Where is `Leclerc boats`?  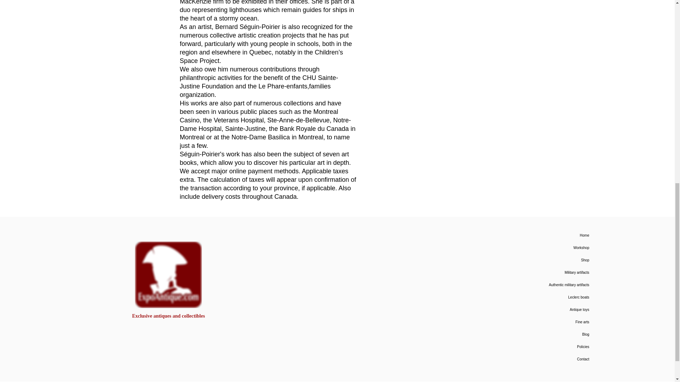 Leclerc boats is located at coordinates (535, 297).